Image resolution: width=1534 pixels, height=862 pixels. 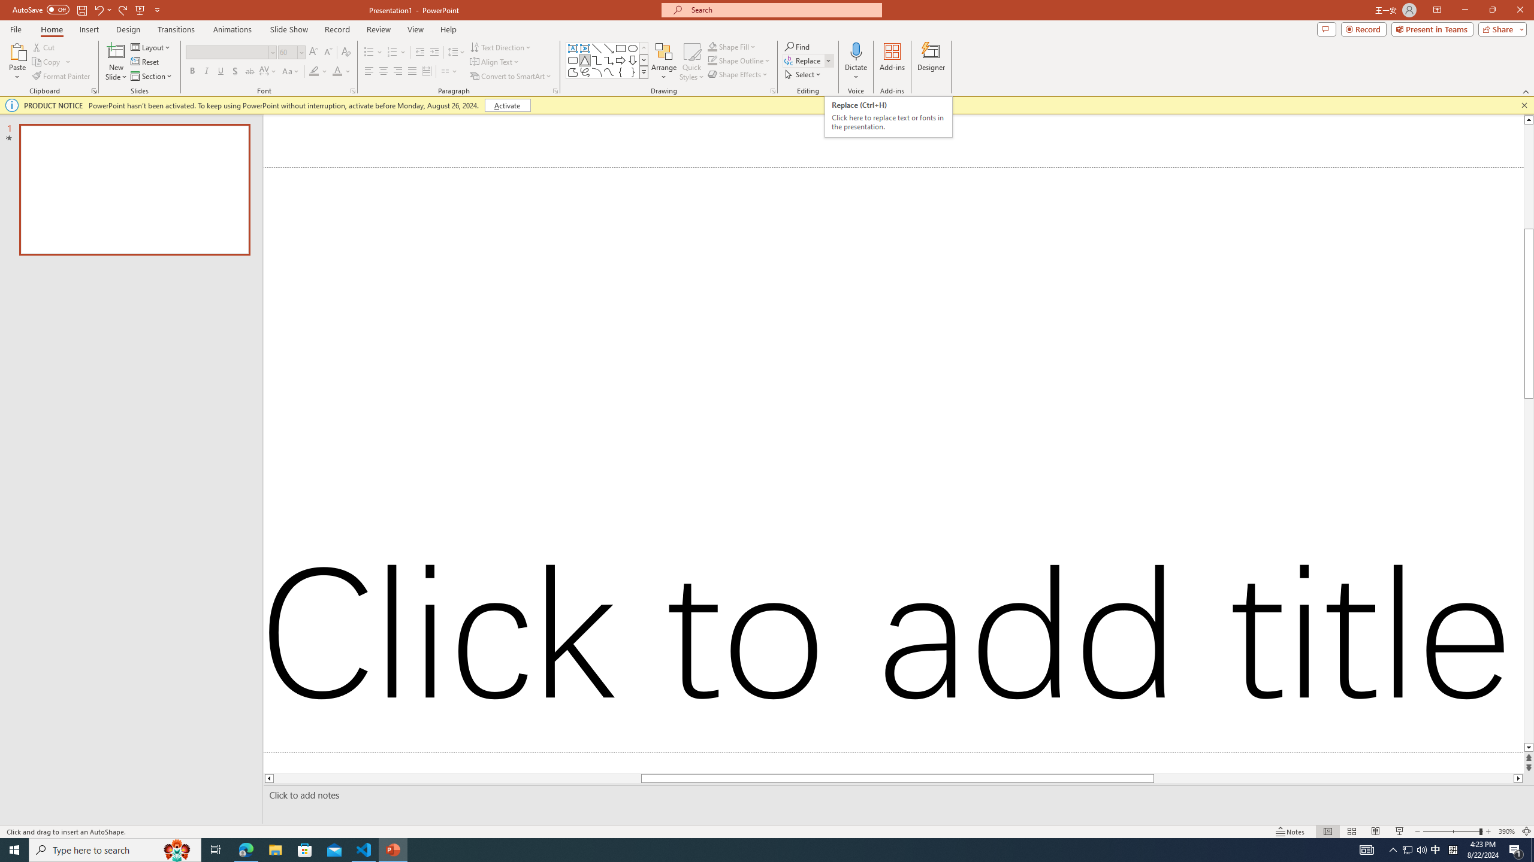 What do you see at coordinates (712, 60) in the screenshot?
I see `Shape Outline Dark Red, Accent 1` at bounding box center [712, 60].